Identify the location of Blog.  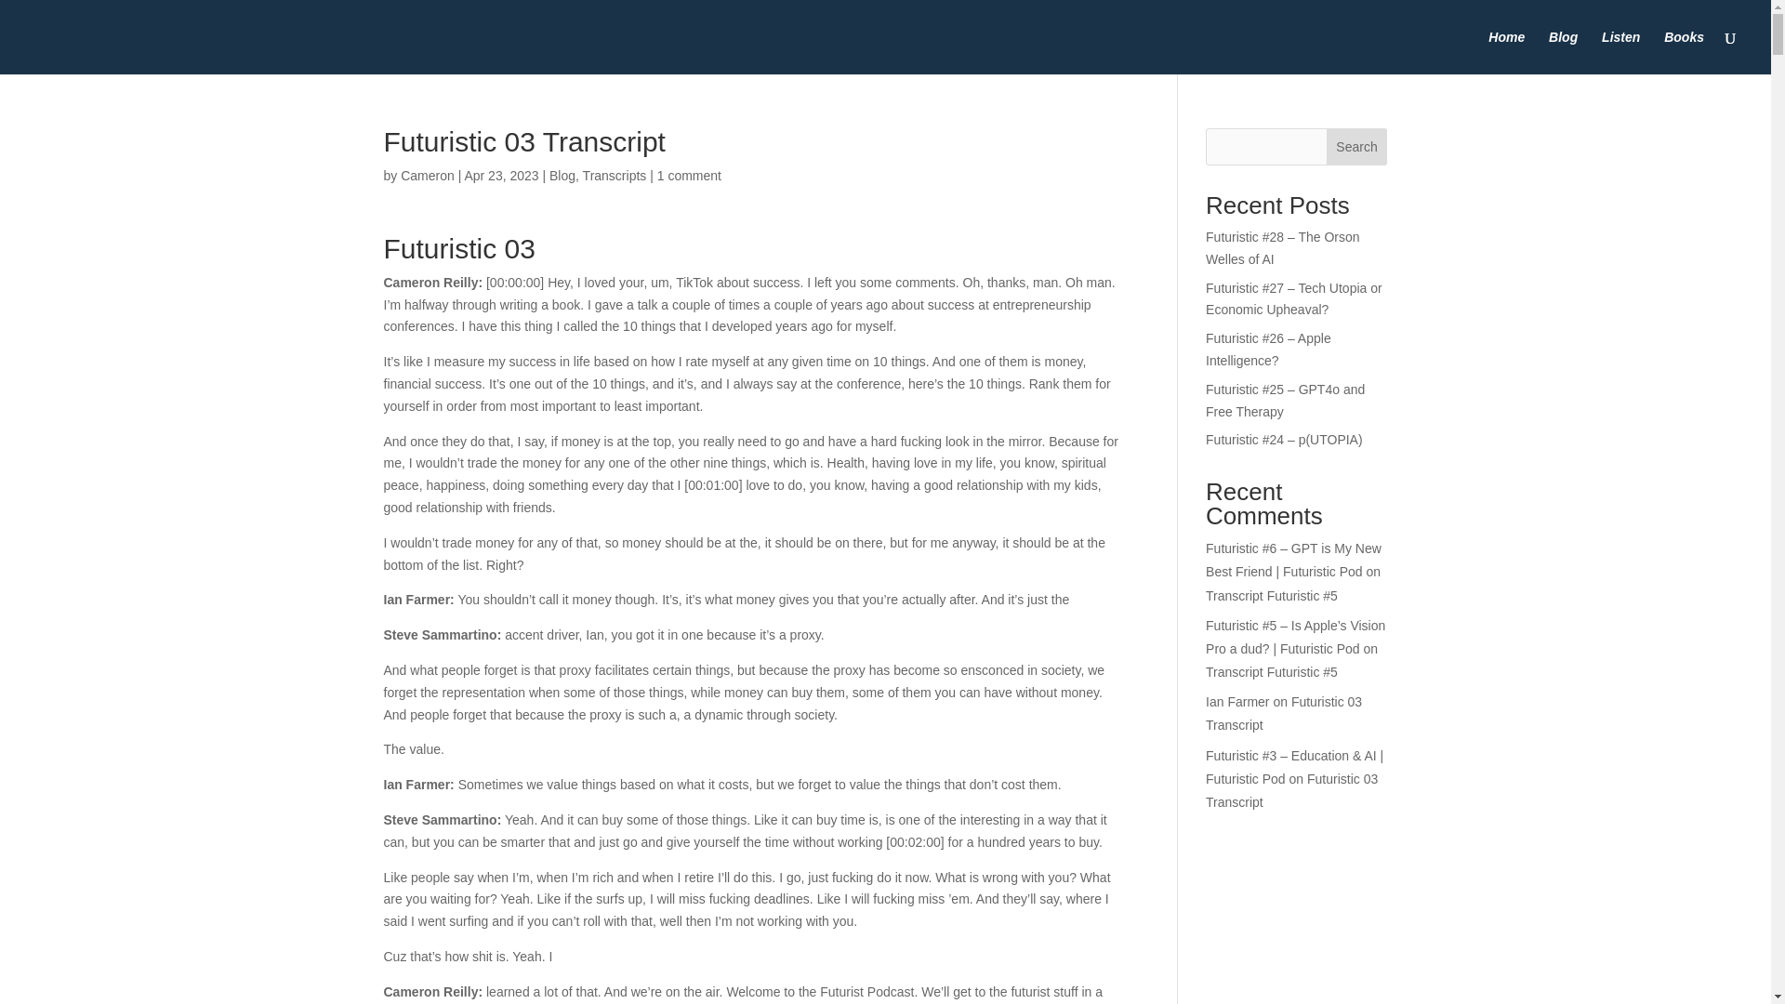
(562, 175).